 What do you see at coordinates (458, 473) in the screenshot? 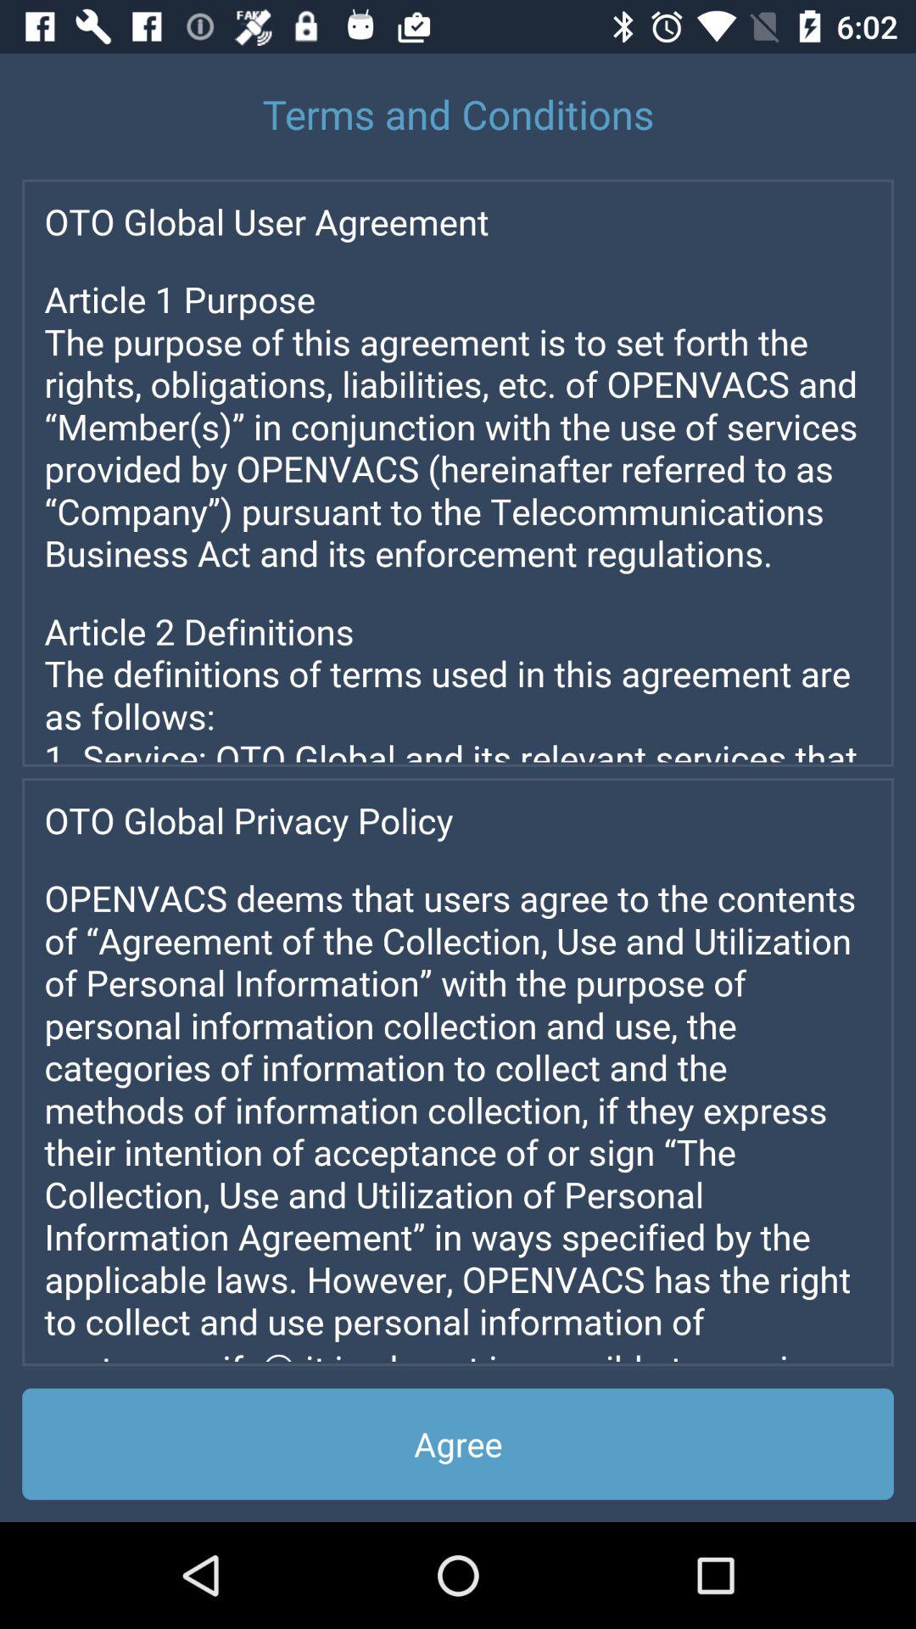
I see `important page` at bounding box center [458, 473].